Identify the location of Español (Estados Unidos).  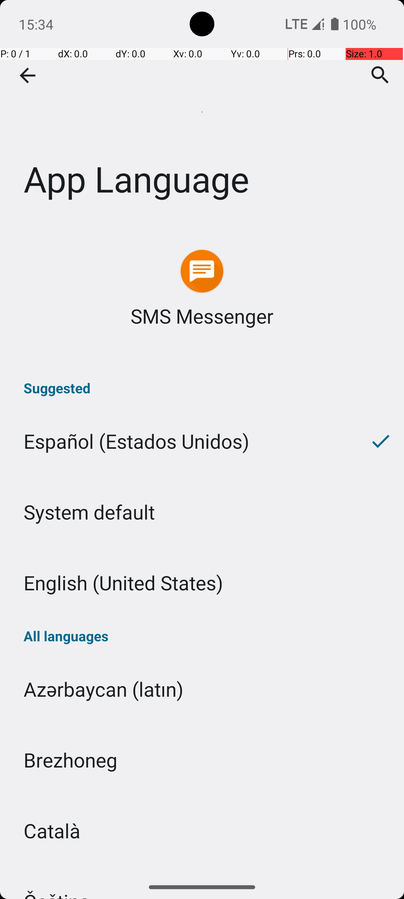
(179, 441).